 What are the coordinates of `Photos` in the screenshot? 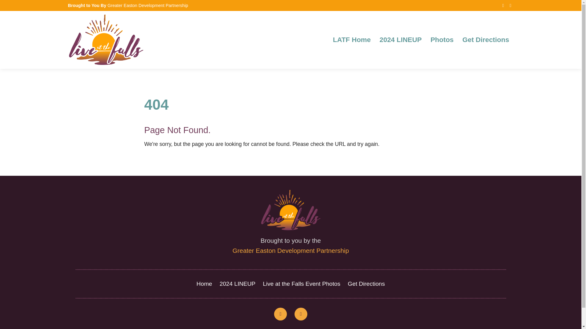 It's located at (442, 40).